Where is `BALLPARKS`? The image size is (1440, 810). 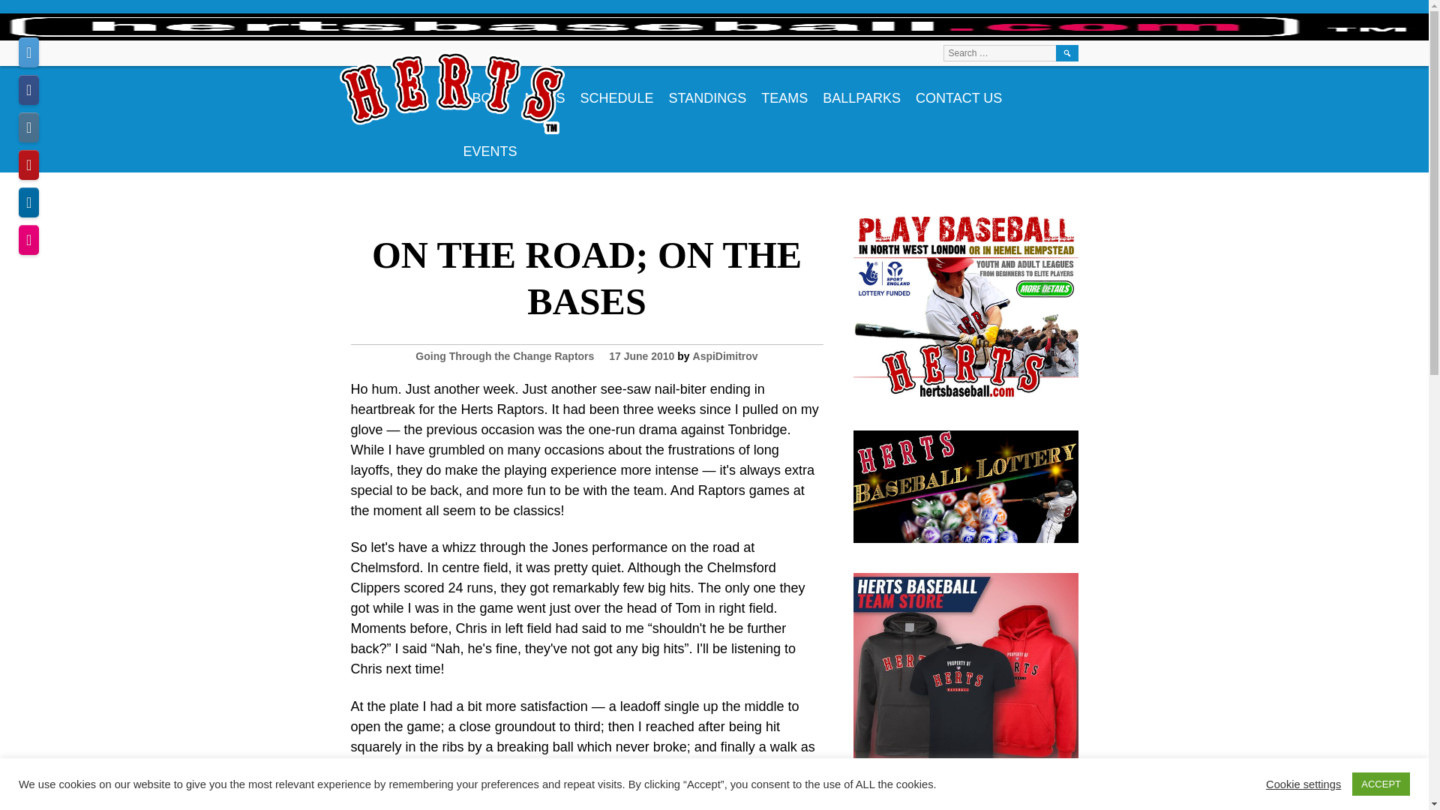 BALLPARKS is located at coordinates (861, 91).